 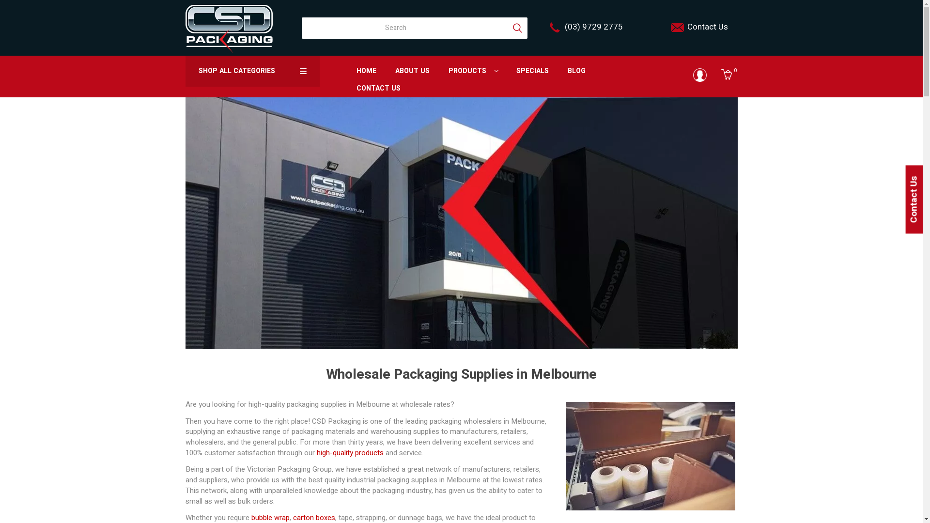 What do you see at coordinates (576, 71) in the screenshot?
I see `BLOG` at bounding box center [576, 71].